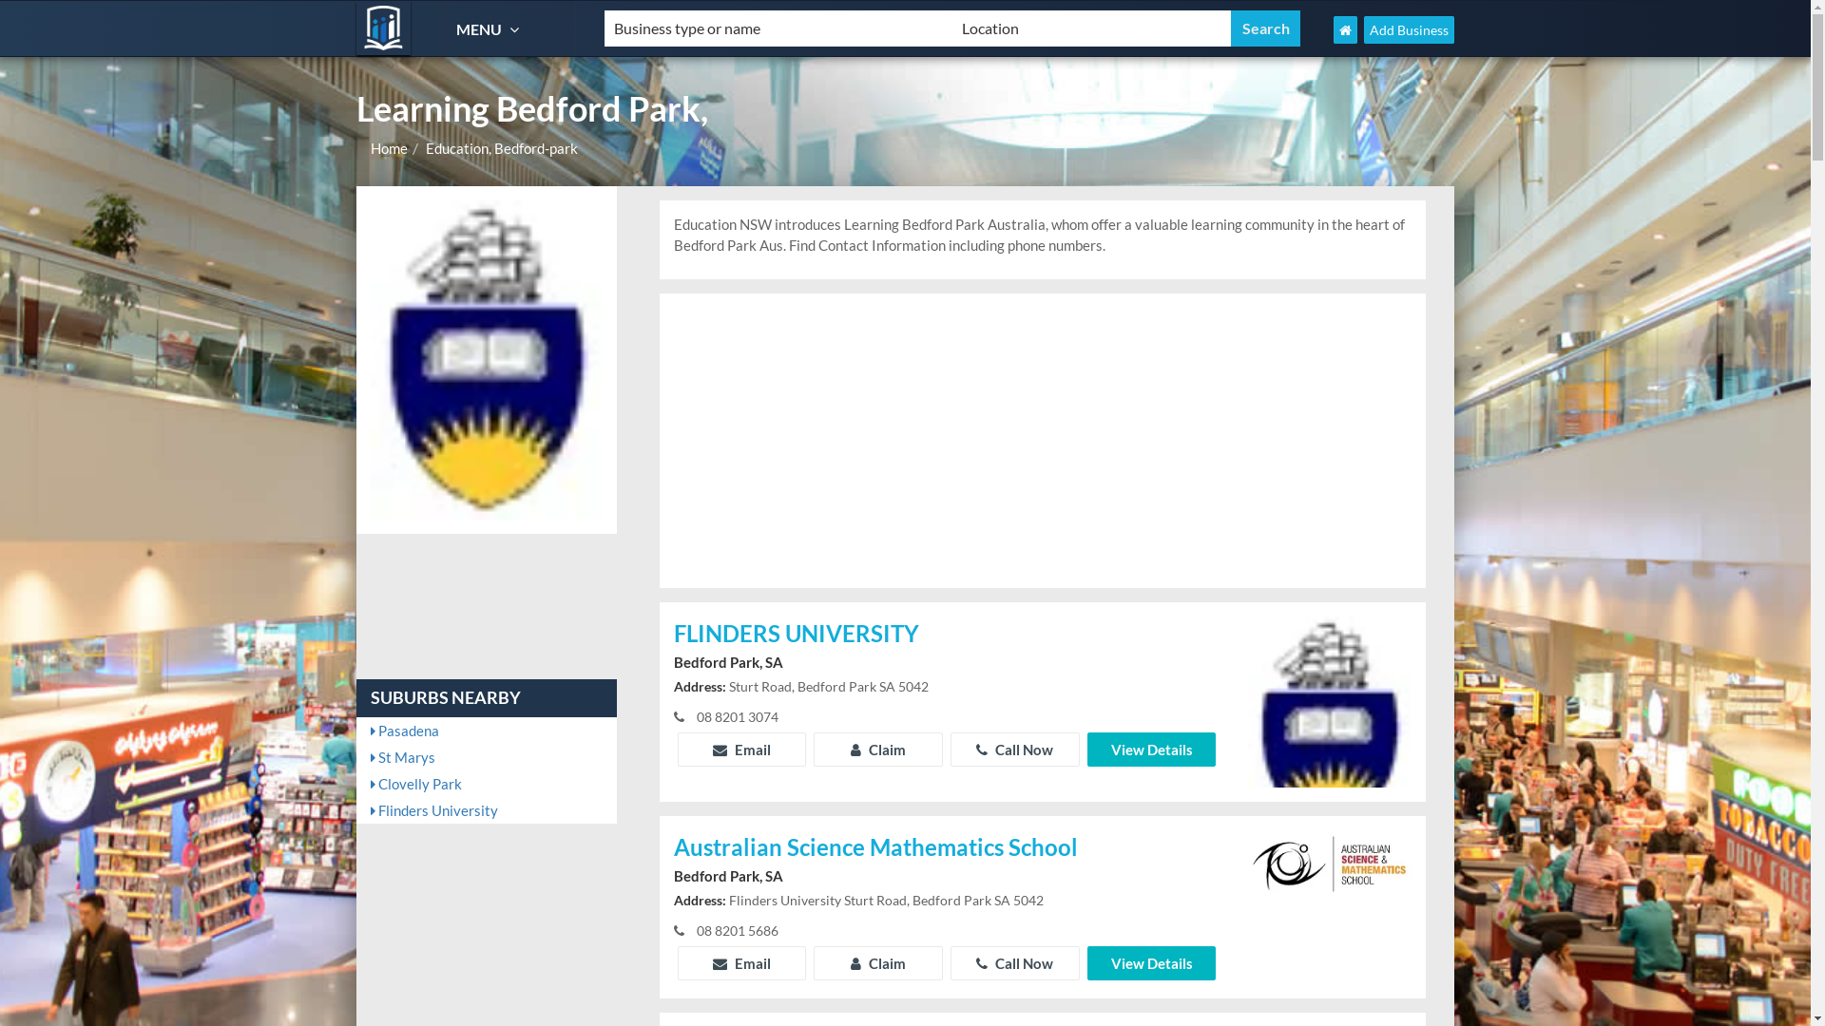  What do you see at coordinates (742, 963) in the screenshot?
I see `Email` at bounding box center [742, 963].